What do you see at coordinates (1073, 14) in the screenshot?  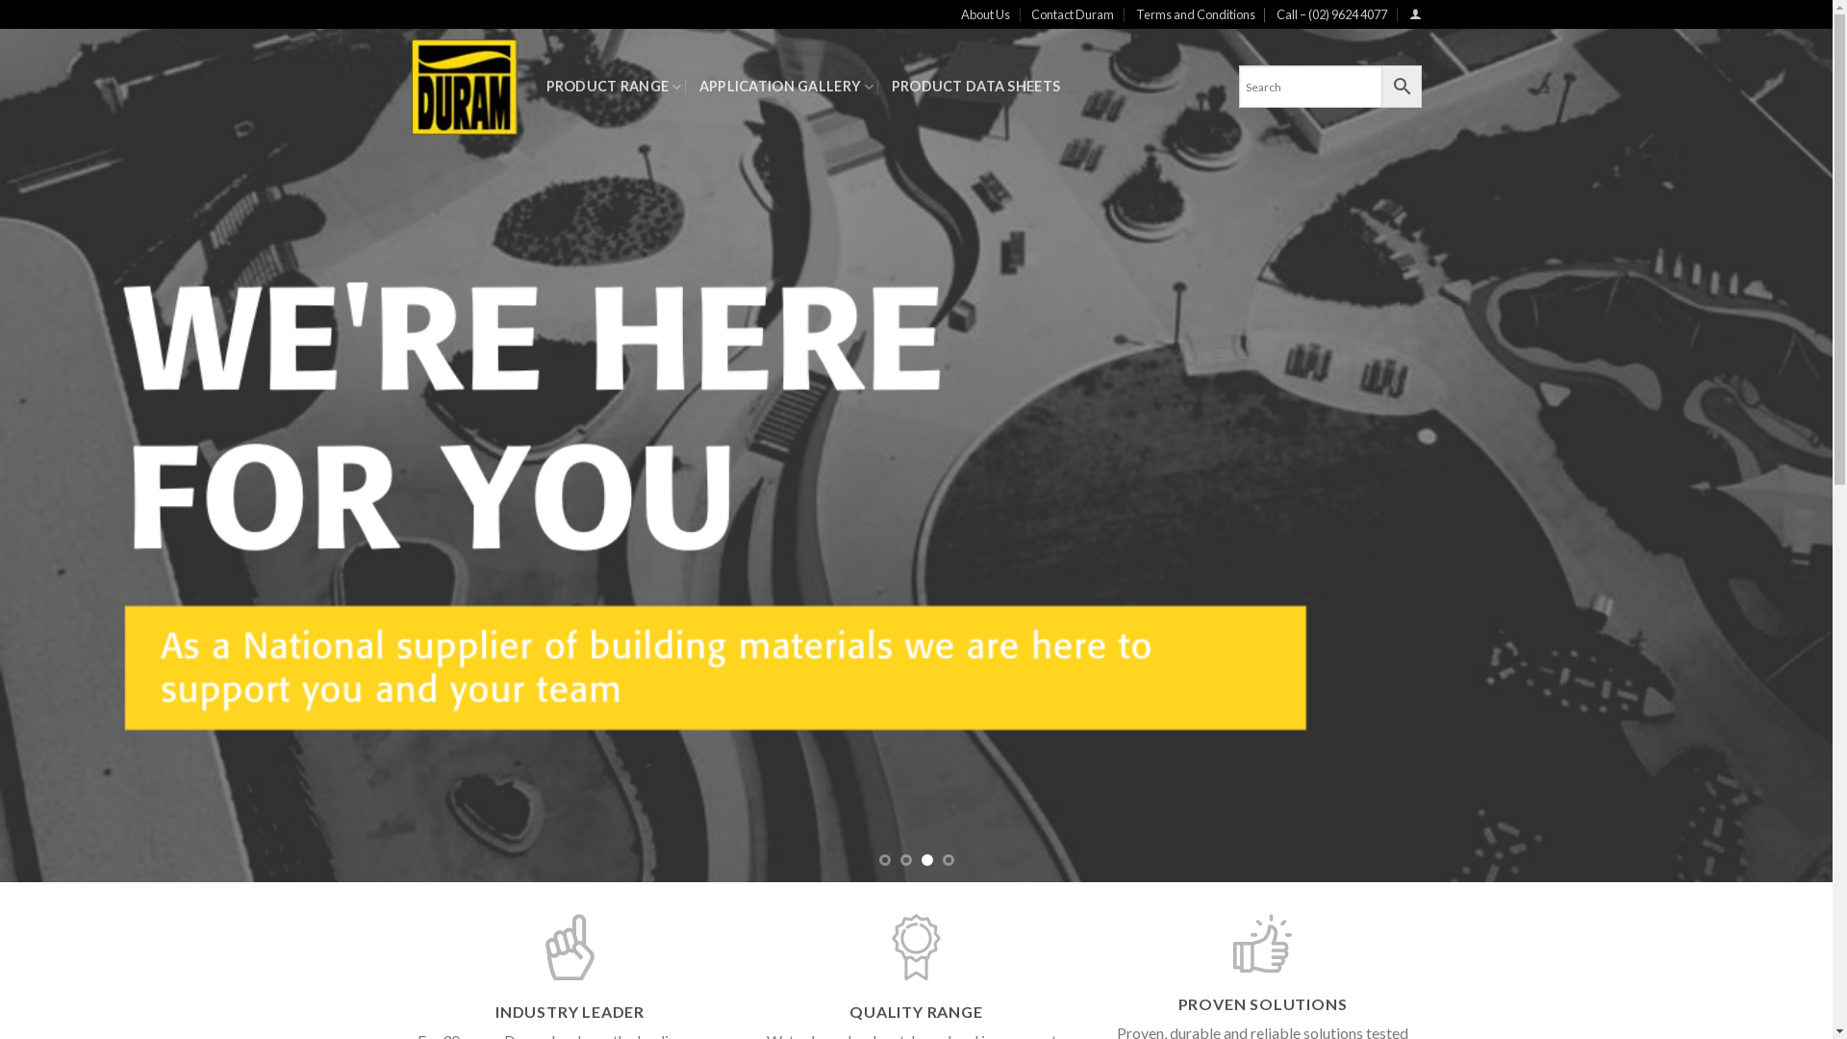 I see `Contact Duram` at bounding box center [1073, 14].